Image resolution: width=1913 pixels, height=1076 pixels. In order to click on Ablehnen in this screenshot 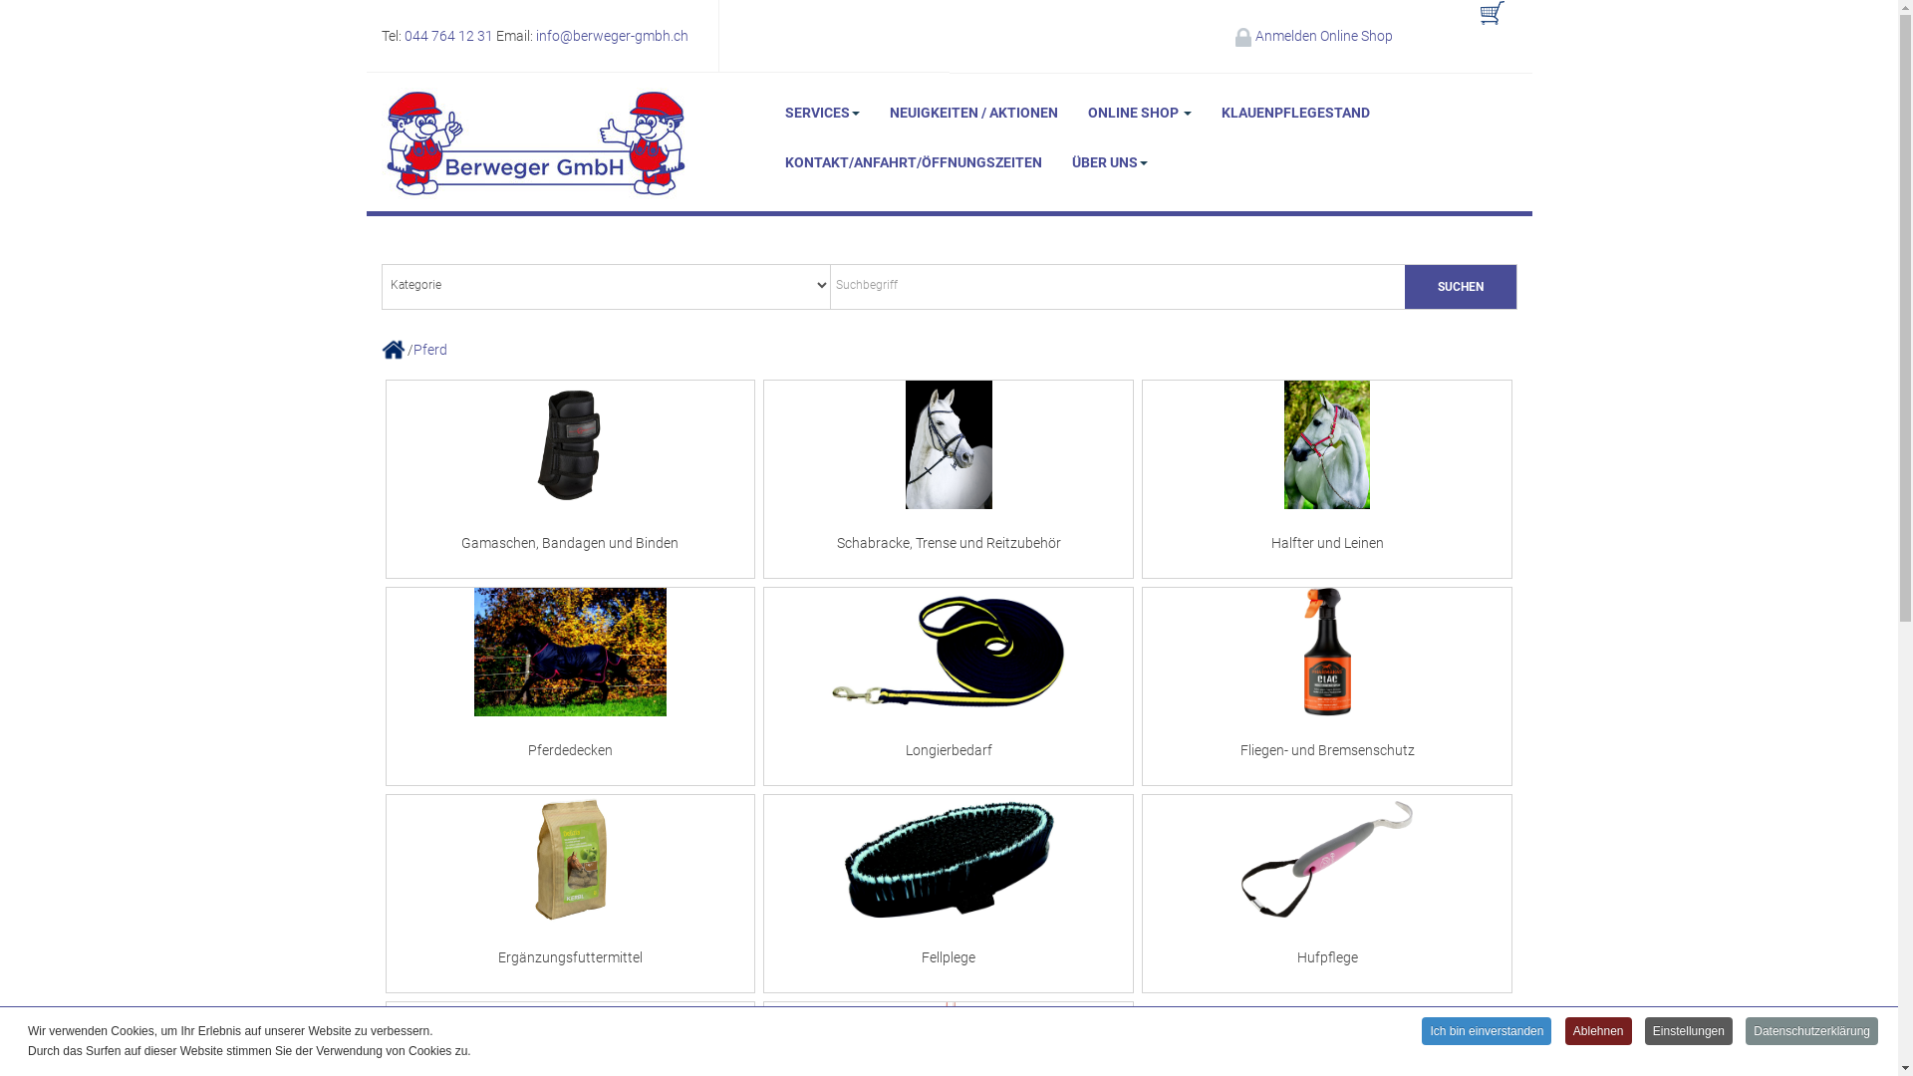, I will do `click(1598, 1032)`.